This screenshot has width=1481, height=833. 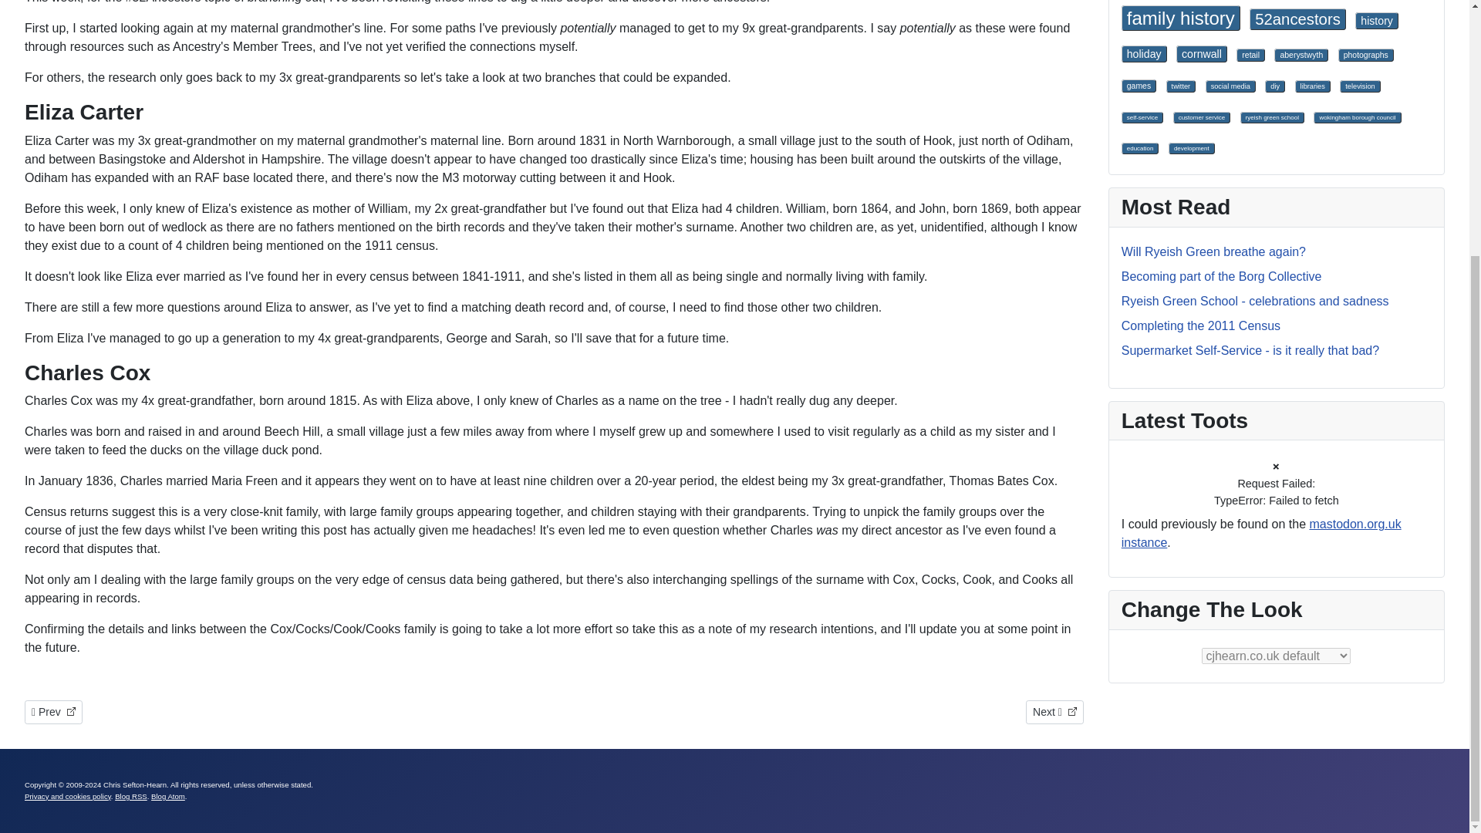 I want to click on diy, so click(x=54, y=712).